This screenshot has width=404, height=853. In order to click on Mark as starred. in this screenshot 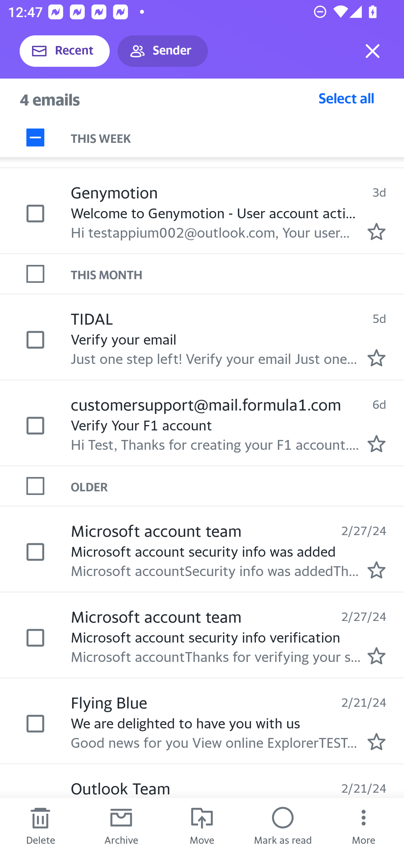, I will do `click(377, 570)`.